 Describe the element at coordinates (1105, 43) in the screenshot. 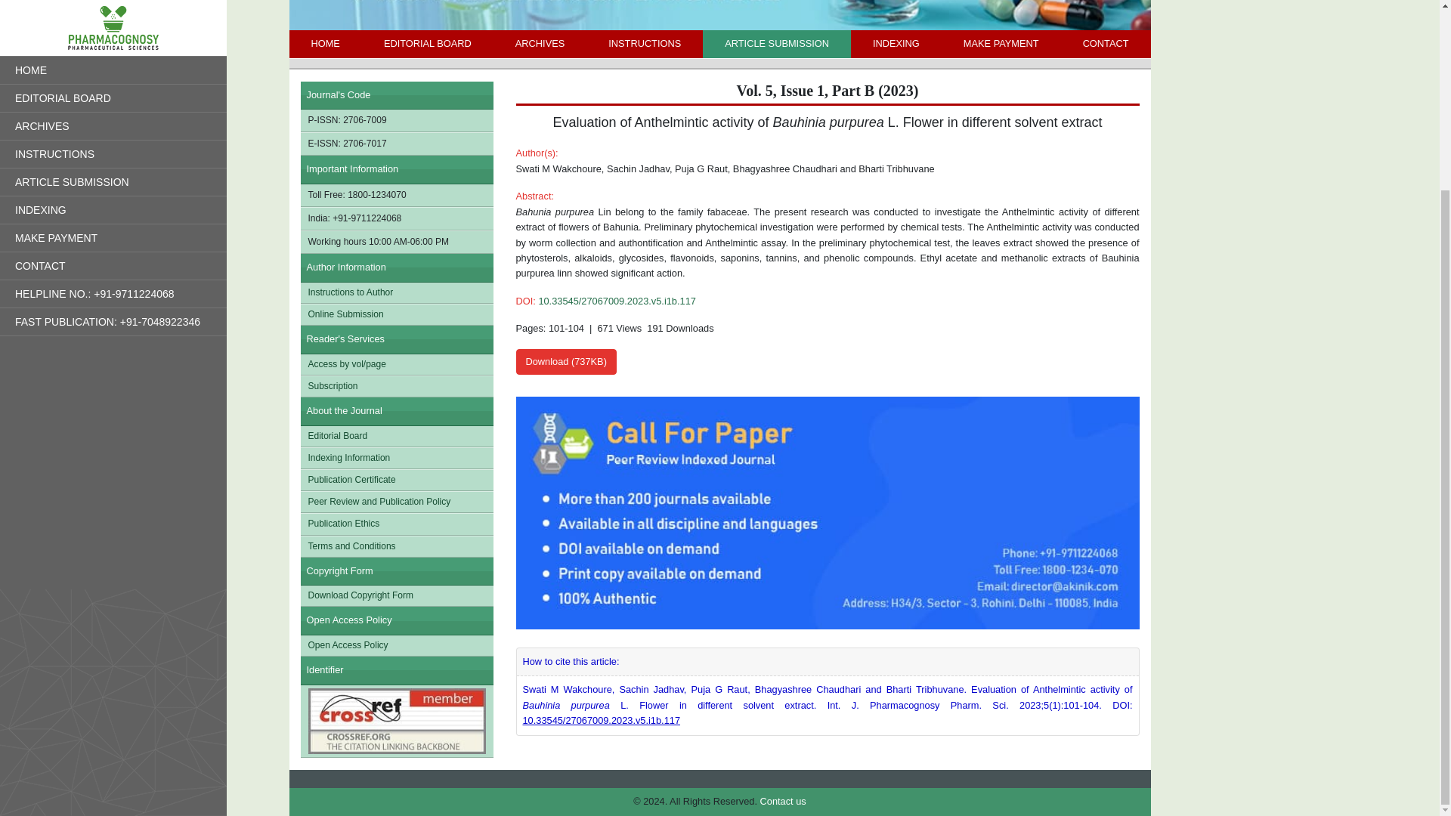

I see `CONTACT` at that location.